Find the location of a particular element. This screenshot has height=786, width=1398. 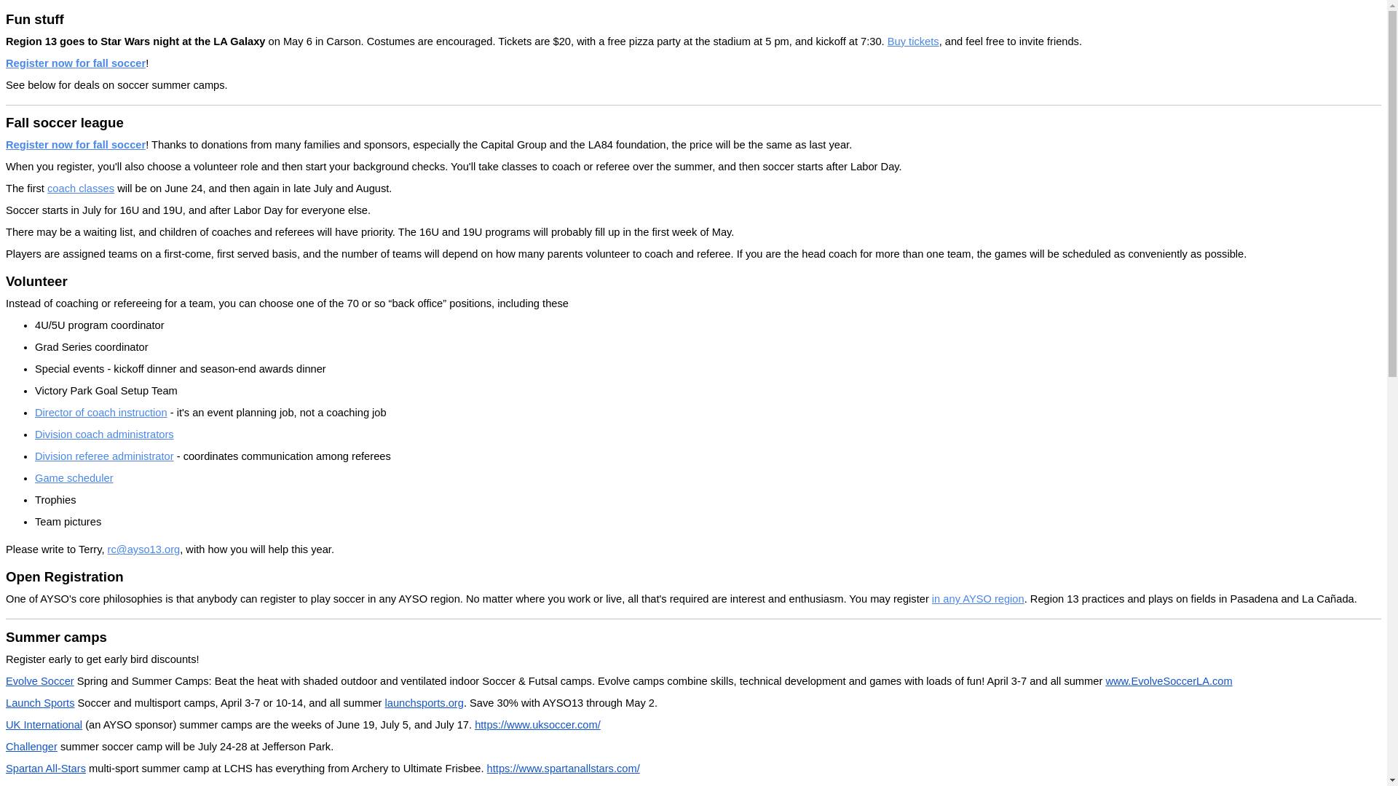

coach classes is located at coordinates (81, 188).